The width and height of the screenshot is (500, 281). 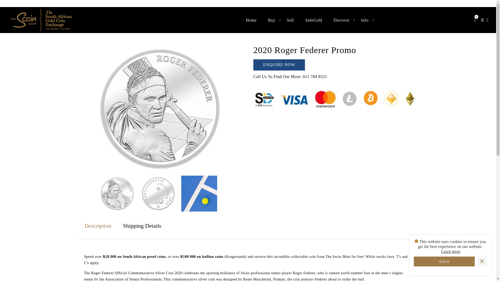 I want to click on Buy, so click(x=272, y=20).